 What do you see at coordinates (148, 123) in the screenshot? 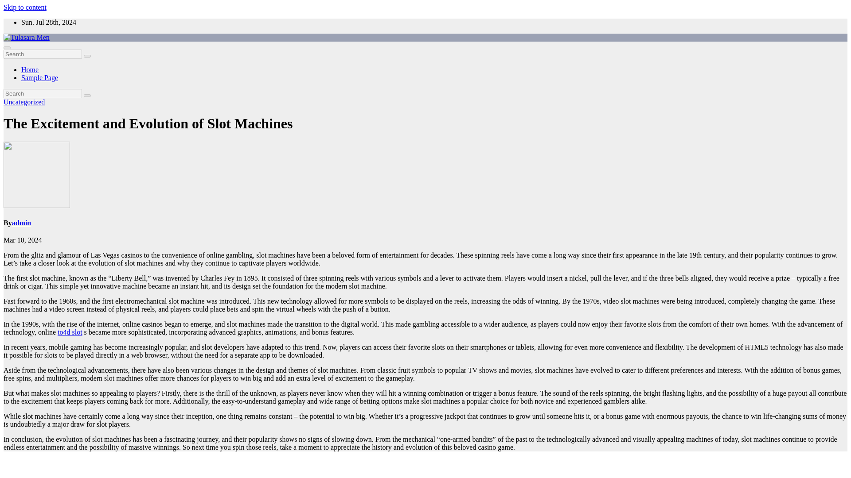
I see `The Excitement and Evolution of Slot Machines` at bounding box center [148, 123].